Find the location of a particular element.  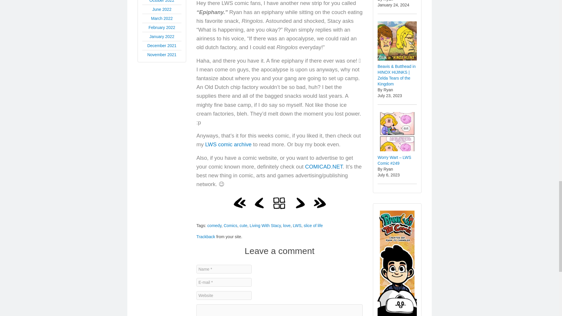

comedy is located at coordinates (214, 225).